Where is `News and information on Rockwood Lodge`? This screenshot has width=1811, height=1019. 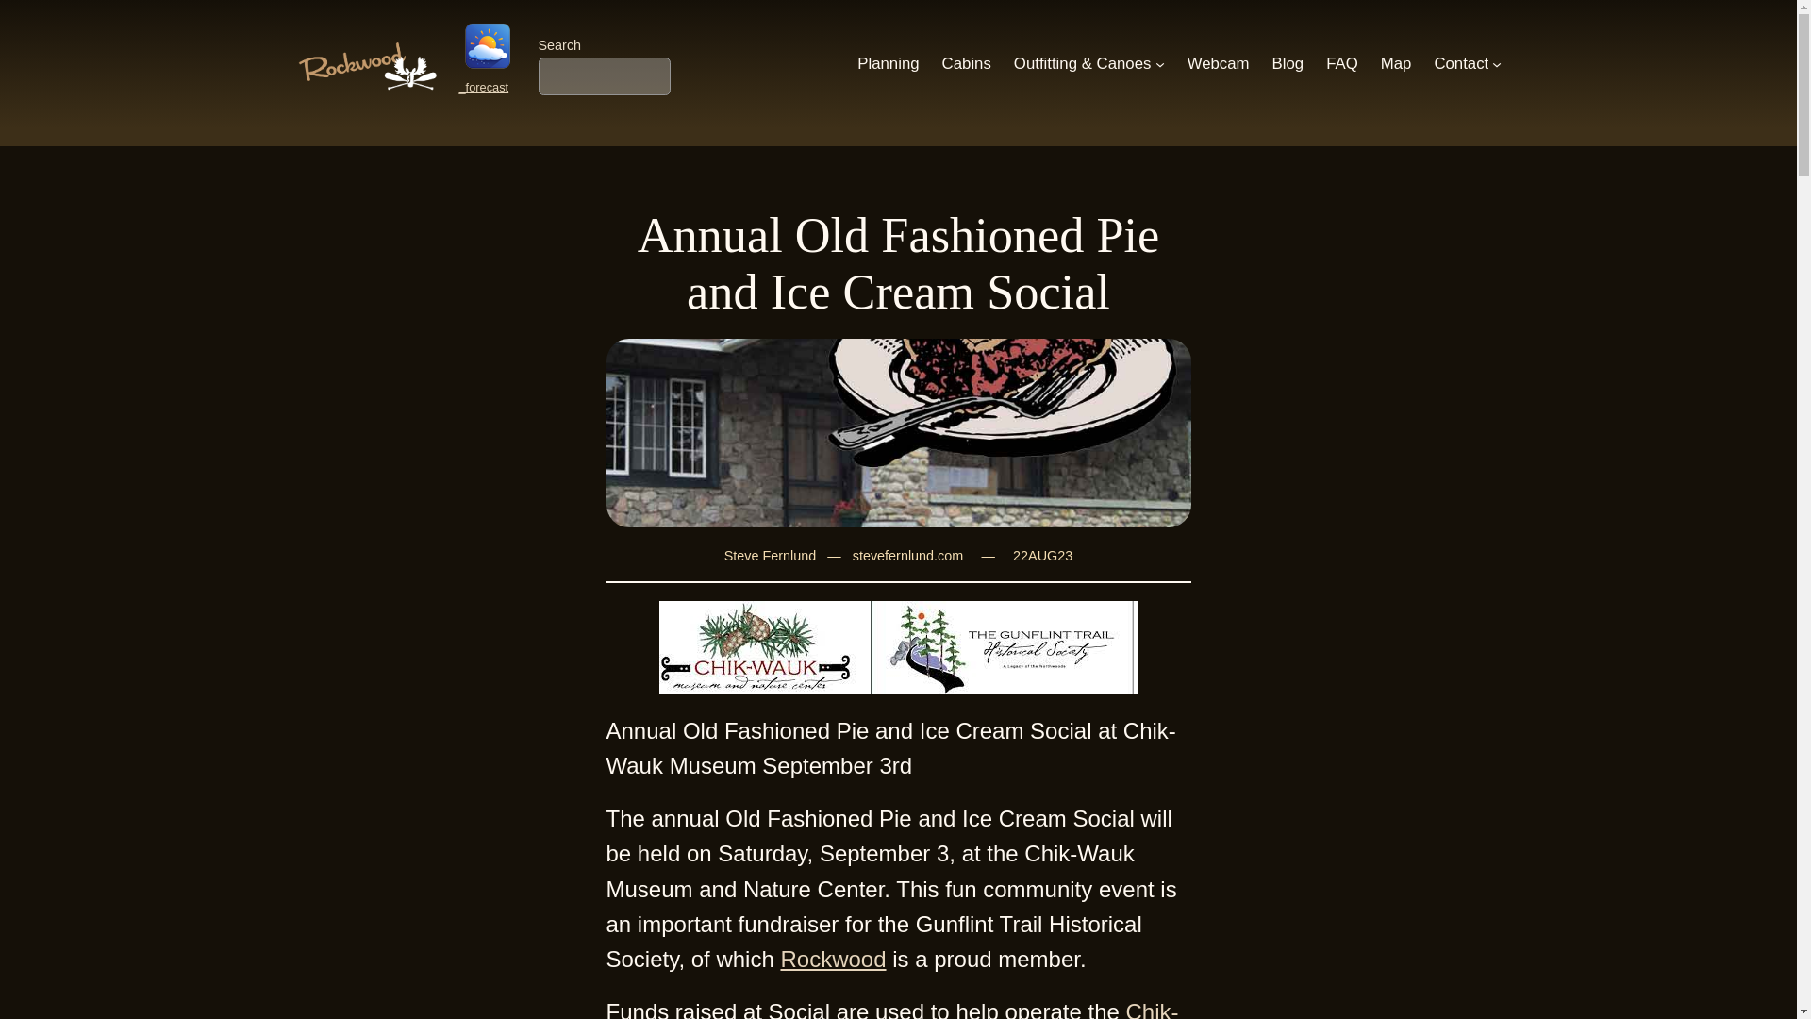 News and information on Rockwood Lodge is located at coordinates (1219, 64).